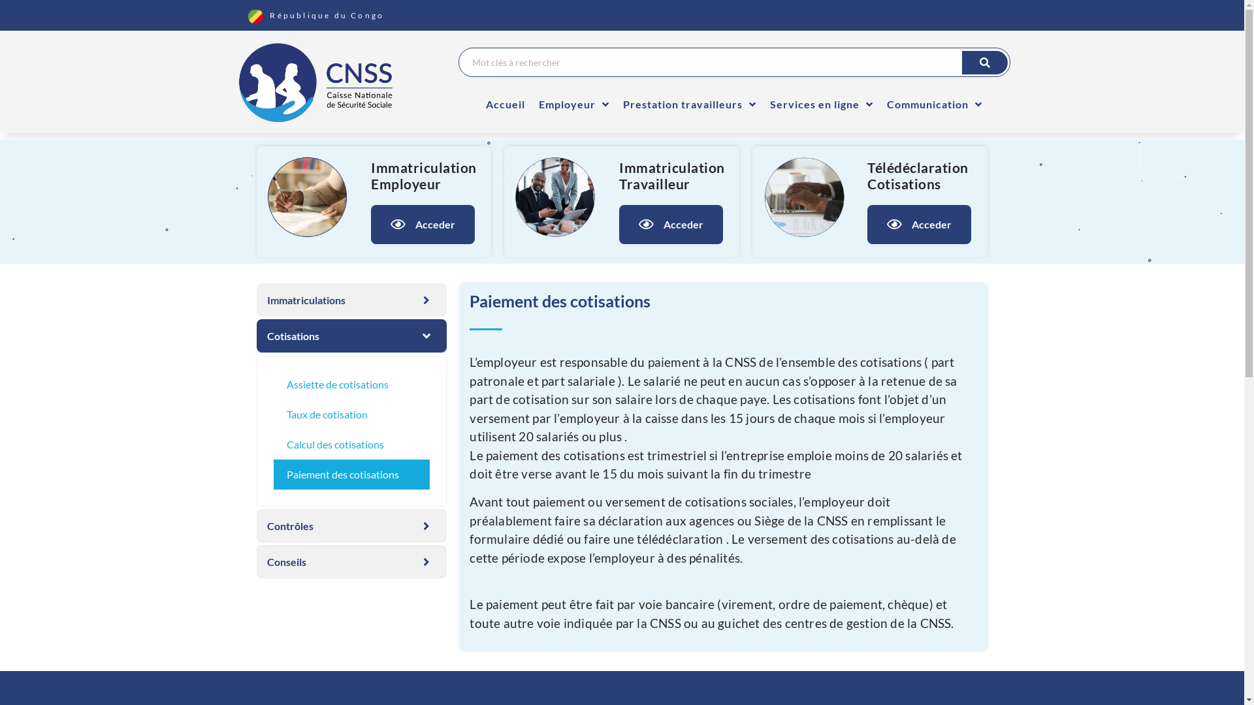 The image size is (1254, 705). Describe the element at coordinates (351, 475) in the screenshot. I see `Paiement des cotisations` at that location.